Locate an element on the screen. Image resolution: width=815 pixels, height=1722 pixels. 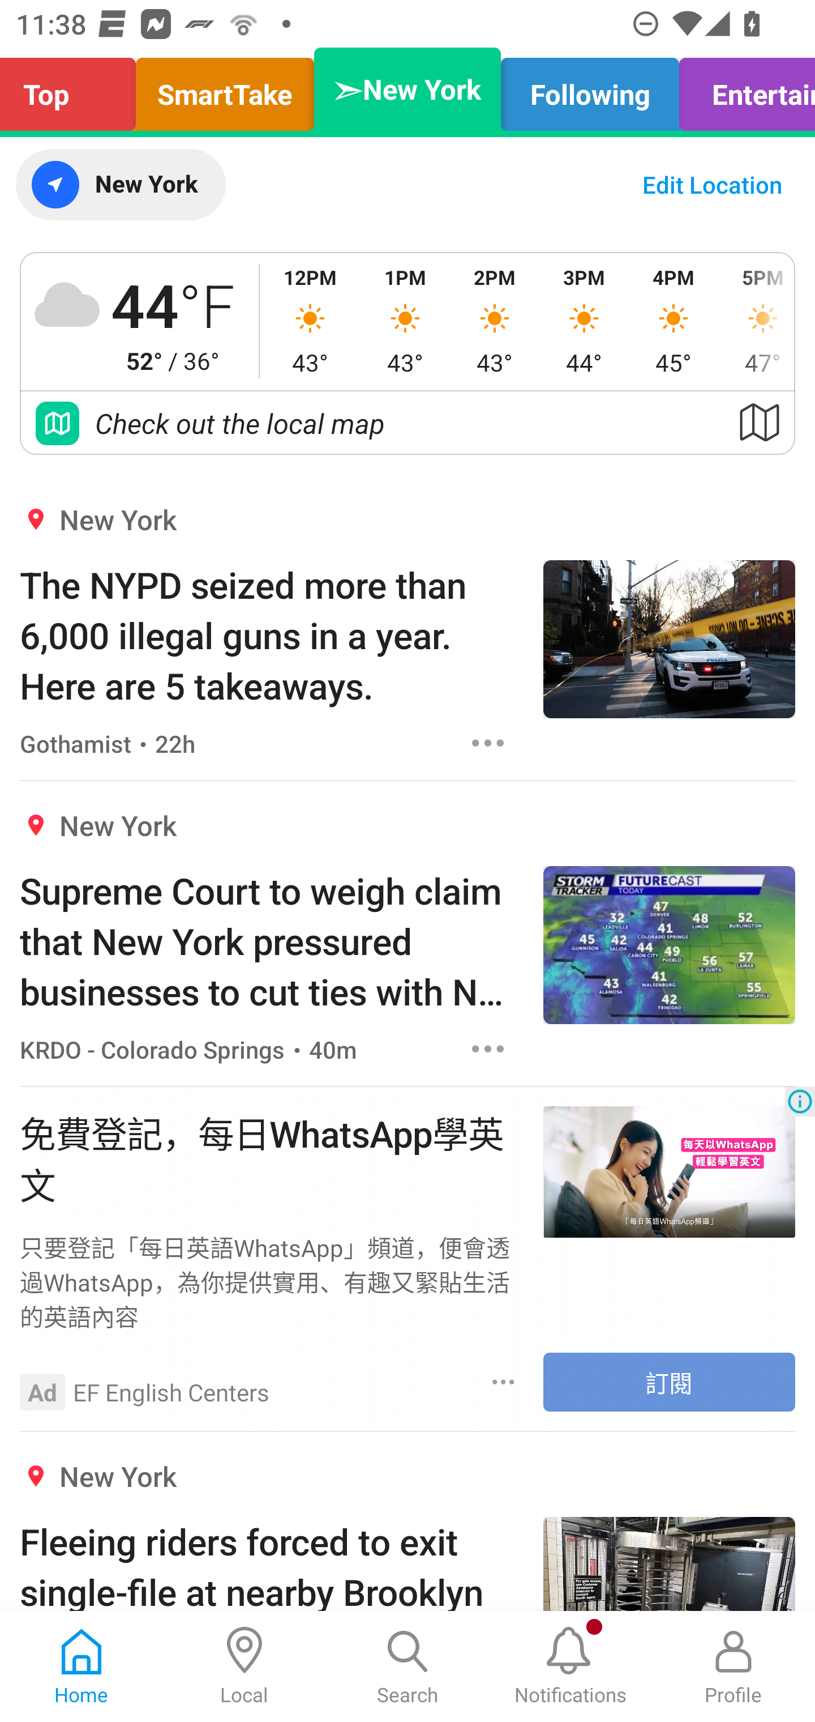
3PM 44° is located at coordinates (584, 321).